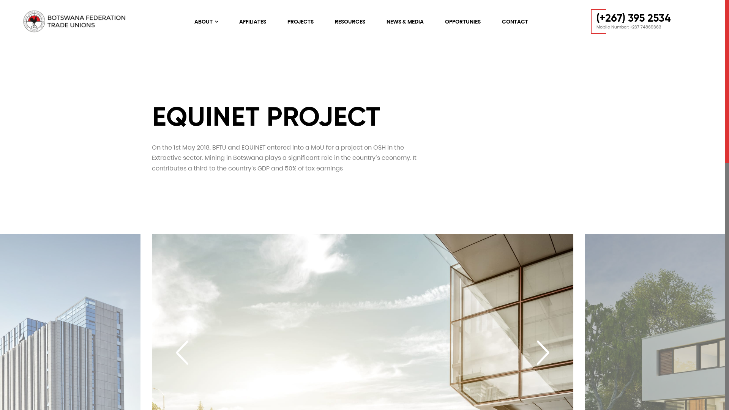 The image size is (729, 410). What do you see at coordinates (350, 22) in the screenshot?
I see `RESOURCES` at bounding box center [350, 22].